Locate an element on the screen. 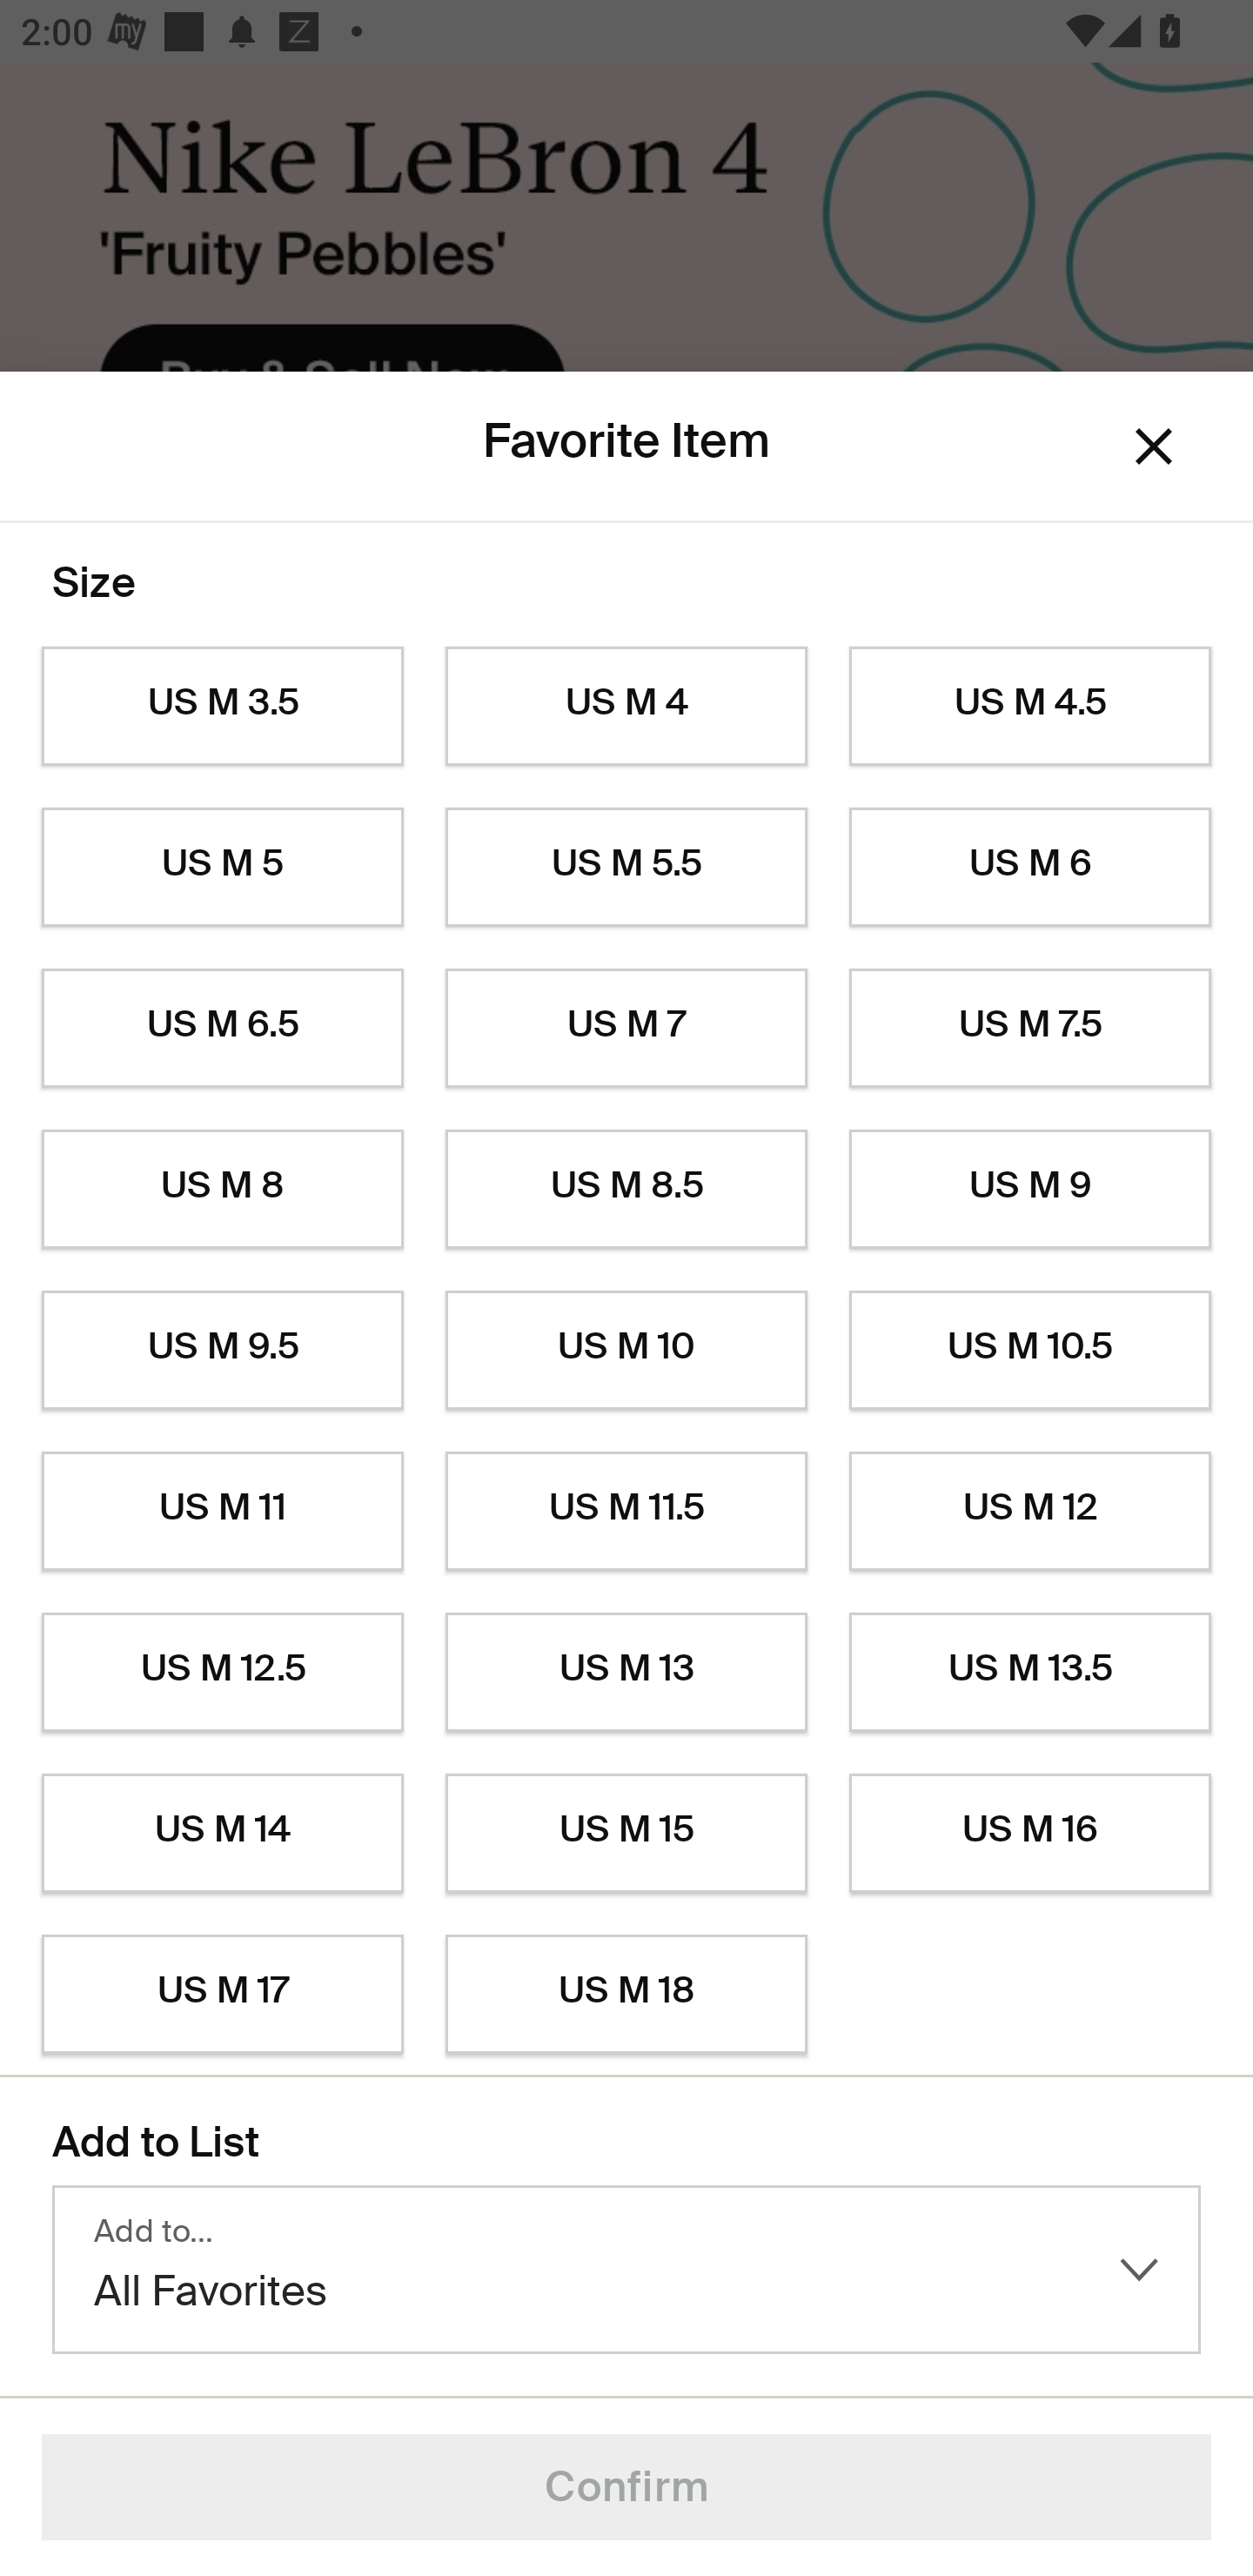 The width and height of the screenshot is (1253, 2576). US M 7 is located at coordinates (626, 1029).